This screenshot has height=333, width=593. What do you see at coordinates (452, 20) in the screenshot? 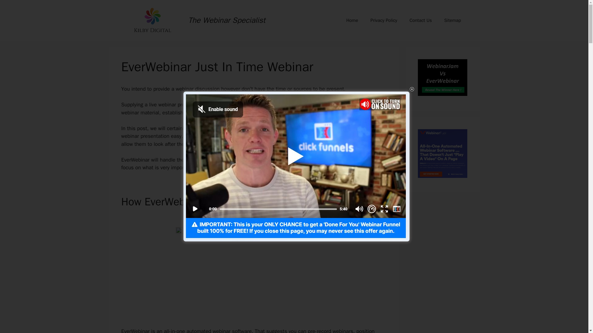
I see `Sitemap` at bounding box center [452, 20].